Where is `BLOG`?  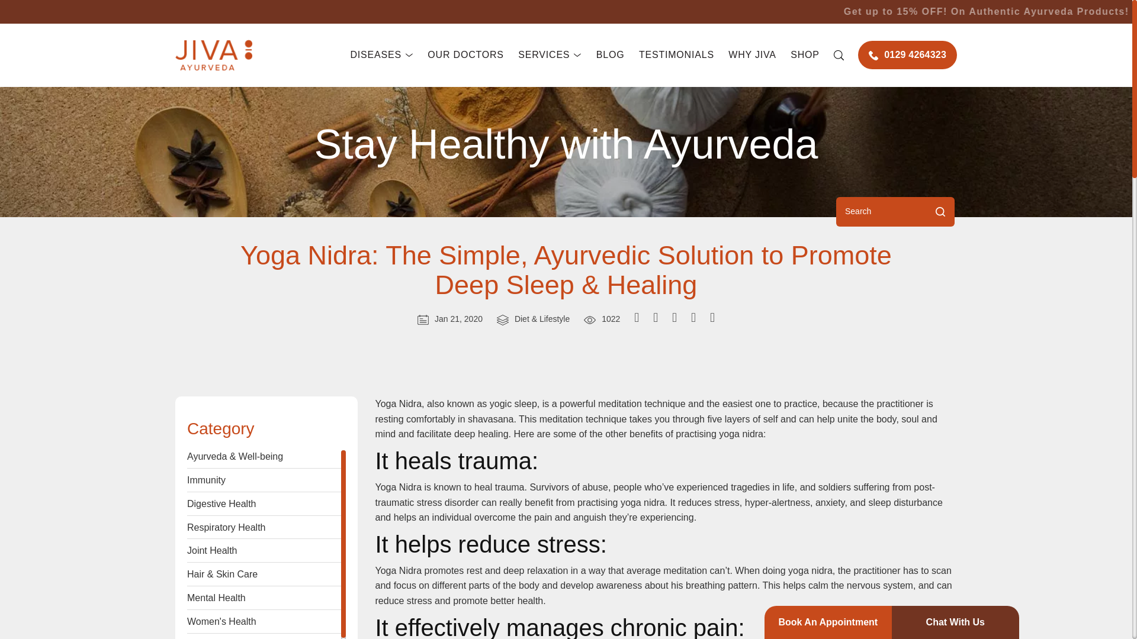
BLOG is located at coordinates (610, 54).